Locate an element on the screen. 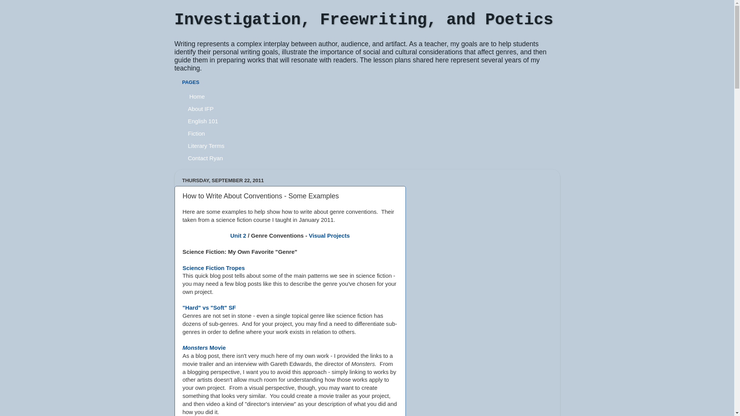 The height and width of the screenshot is (416, 740). About IFP is located at coordinates (201, 109).